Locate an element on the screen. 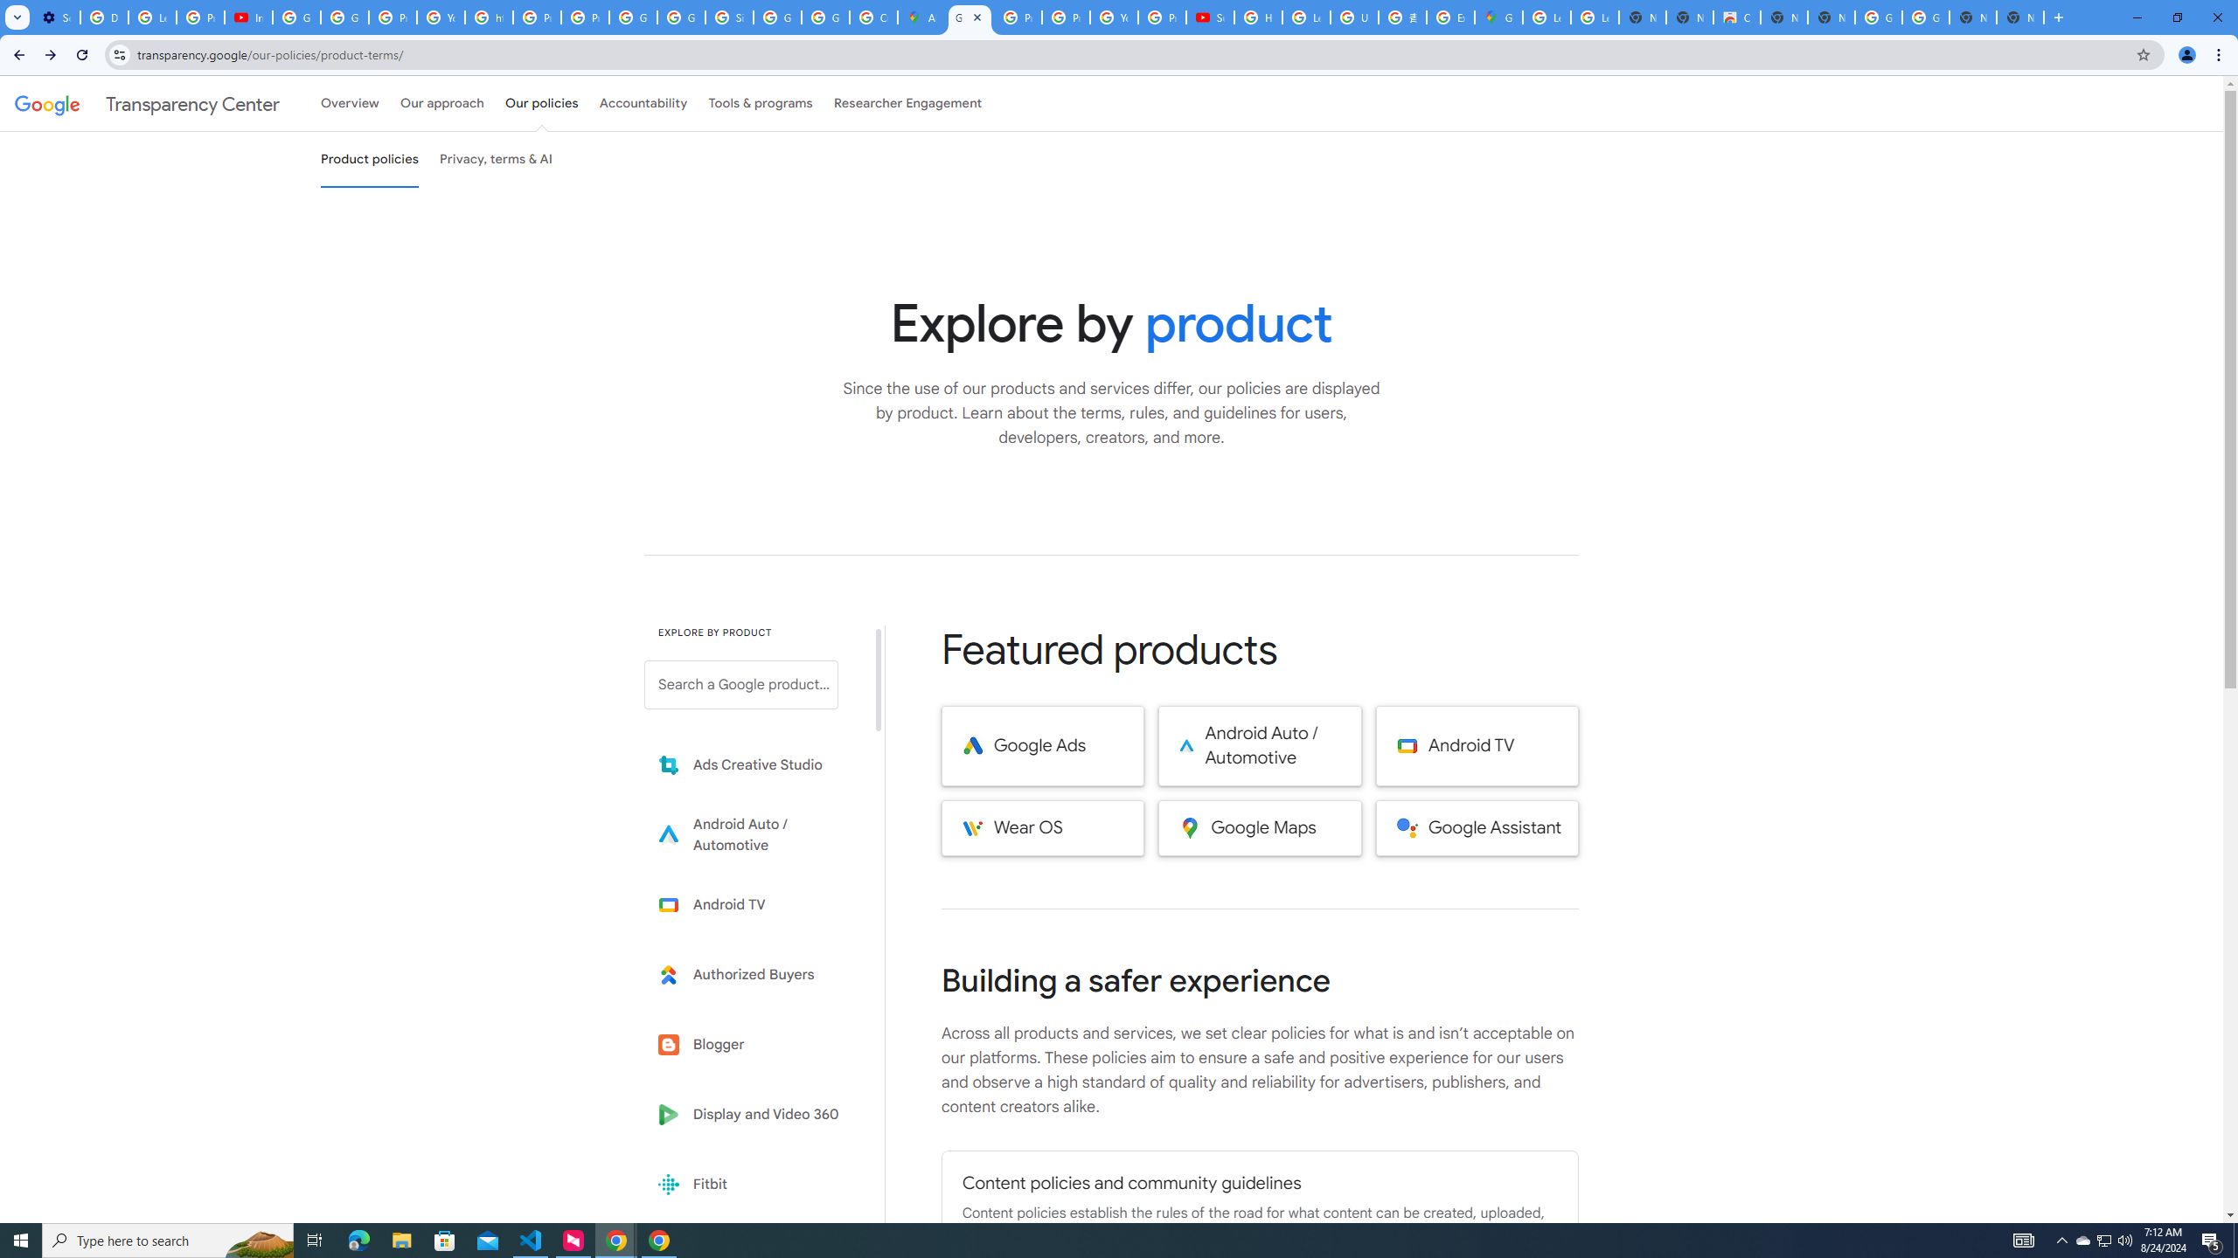  Google Ads is located at coordinates (1042, 746).